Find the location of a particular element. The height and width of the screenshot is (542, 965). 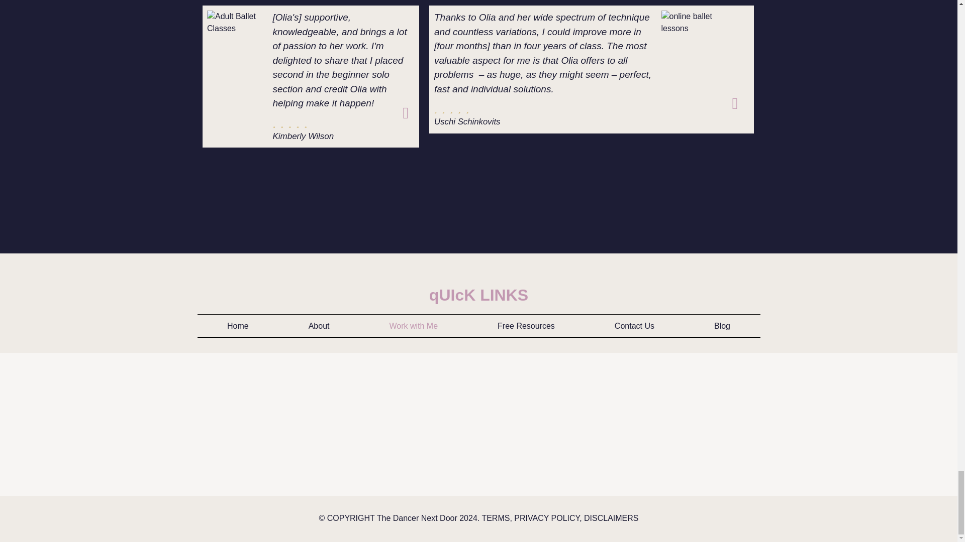

About is located at coordinates (319, 326).